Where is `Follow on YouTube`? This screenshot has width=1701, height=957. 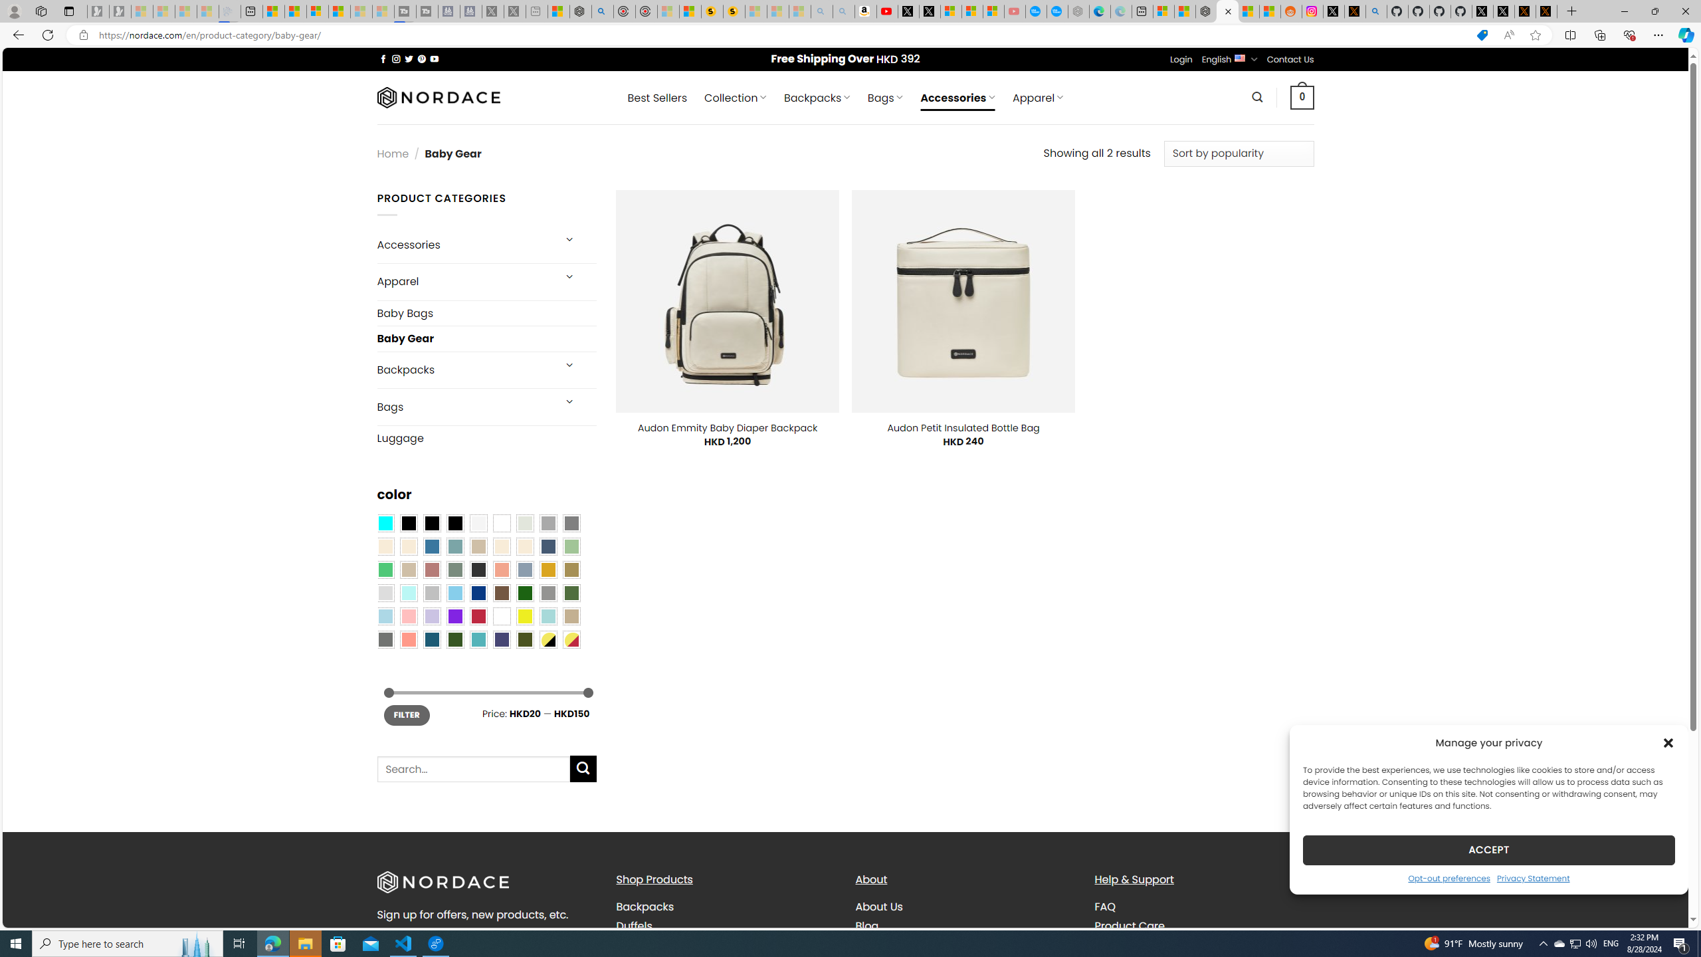 Follow on YouTube is located at coordinates (435, 58).